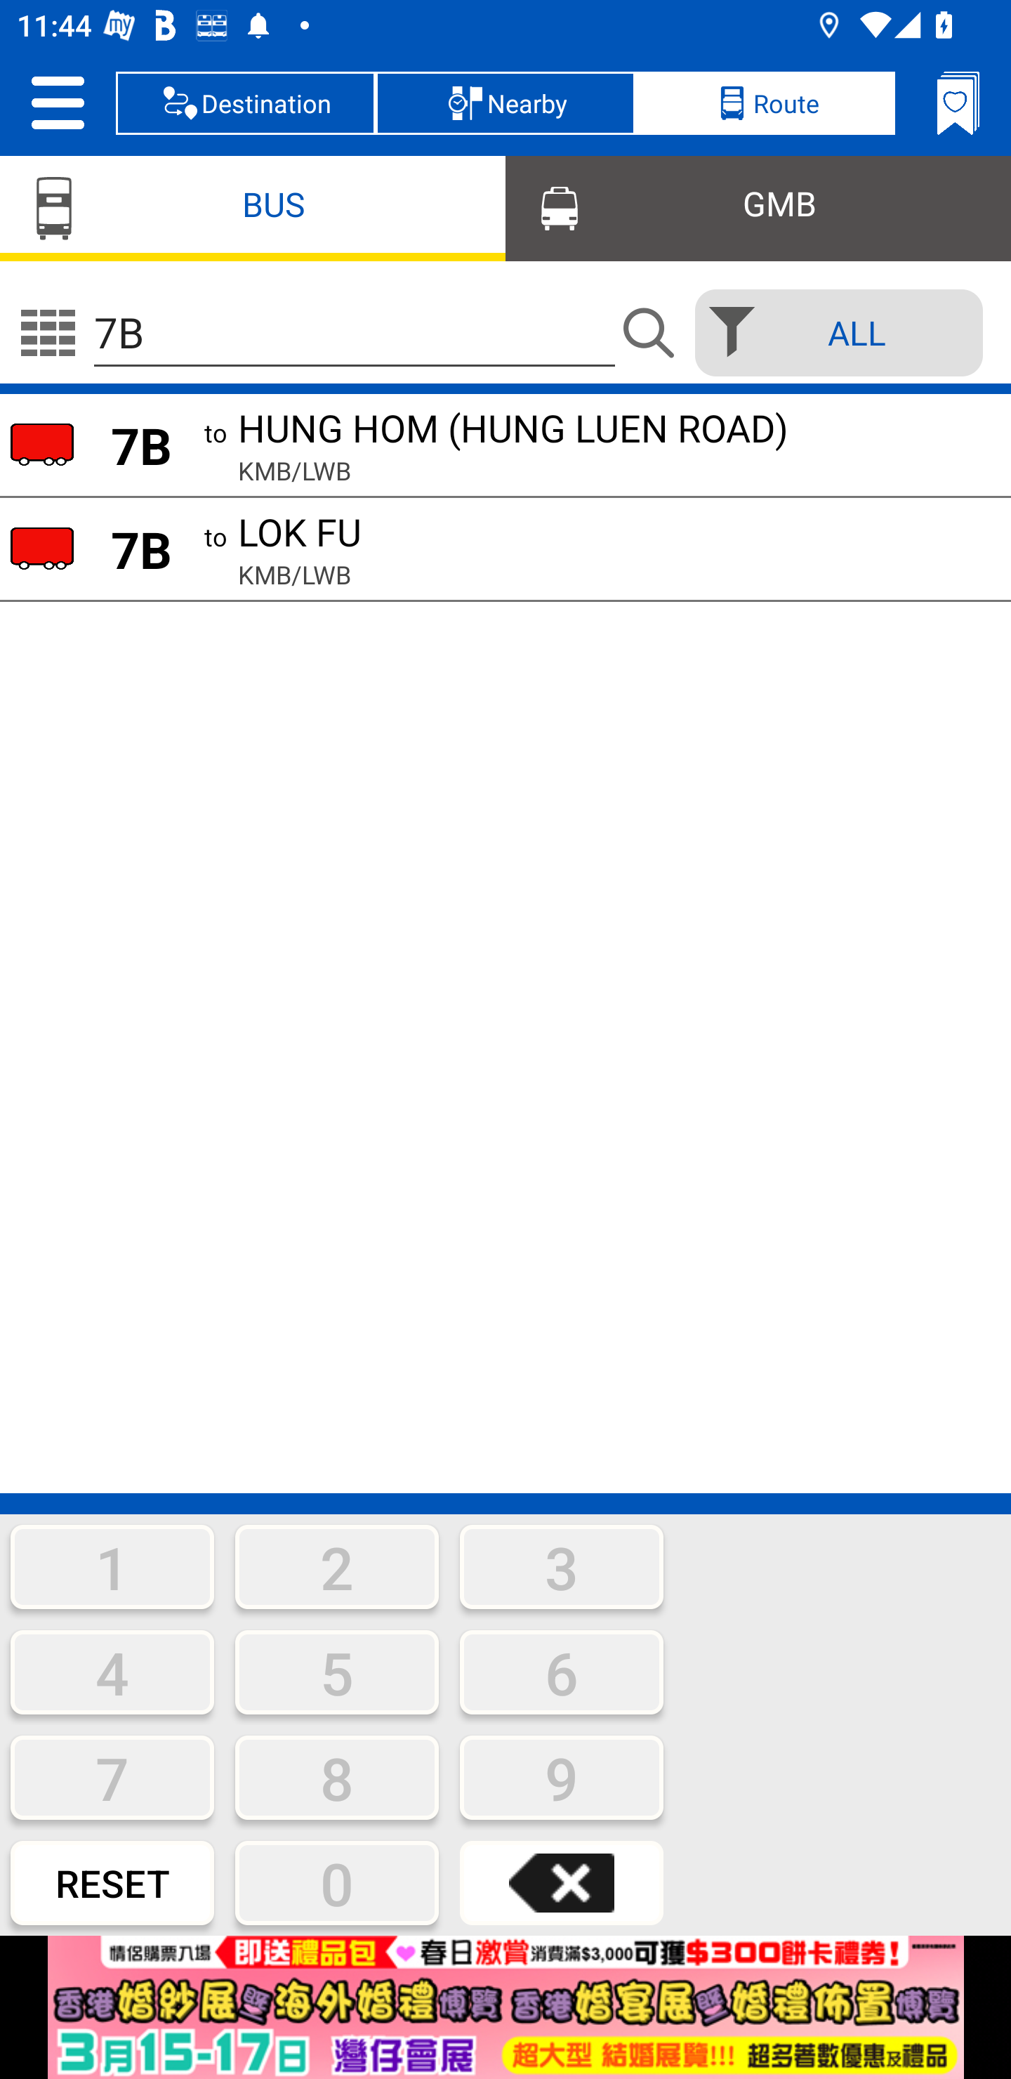 This screenshot has height=2079, width=1011. What do you see at coordinates (562, 1777) in the screenshot?
I see `9` at bounding box center [562, 1777].